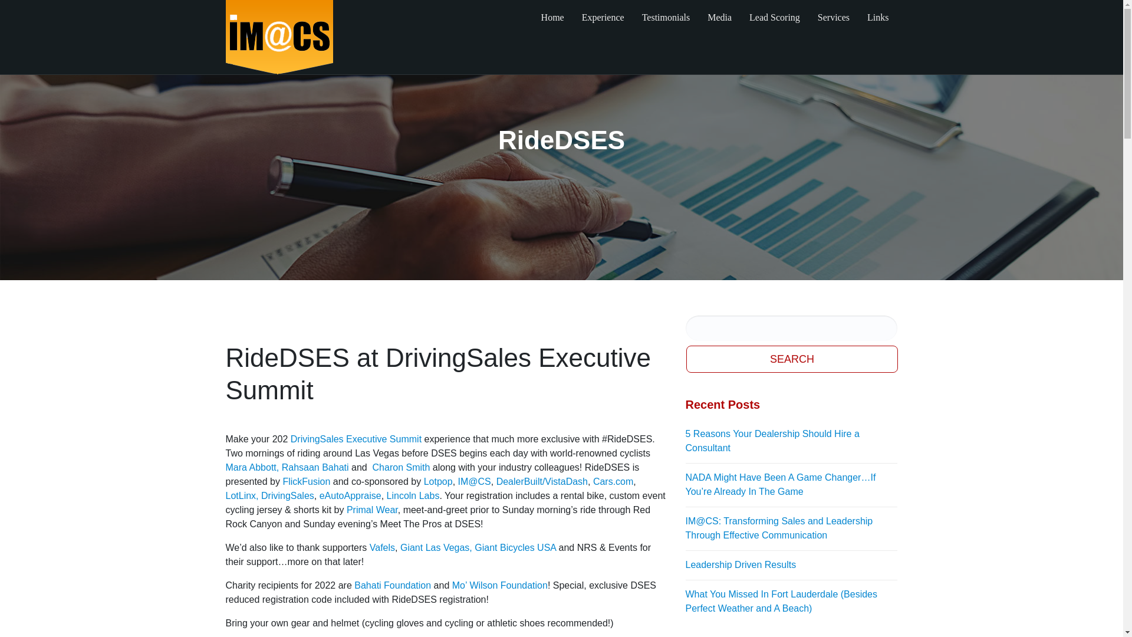  I want to click on Rahsaan Bahati, so click(315, 467).